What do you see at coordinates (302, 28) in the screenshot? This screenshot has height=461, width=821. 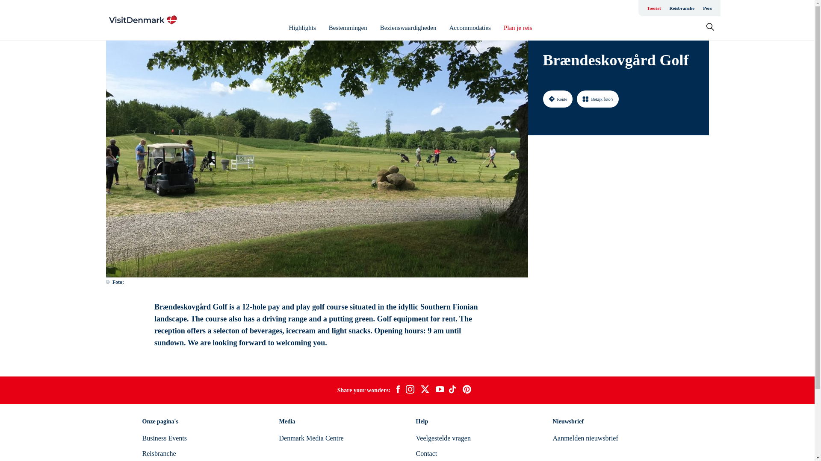 I see `Highlights` at bounding box center [302, 28].